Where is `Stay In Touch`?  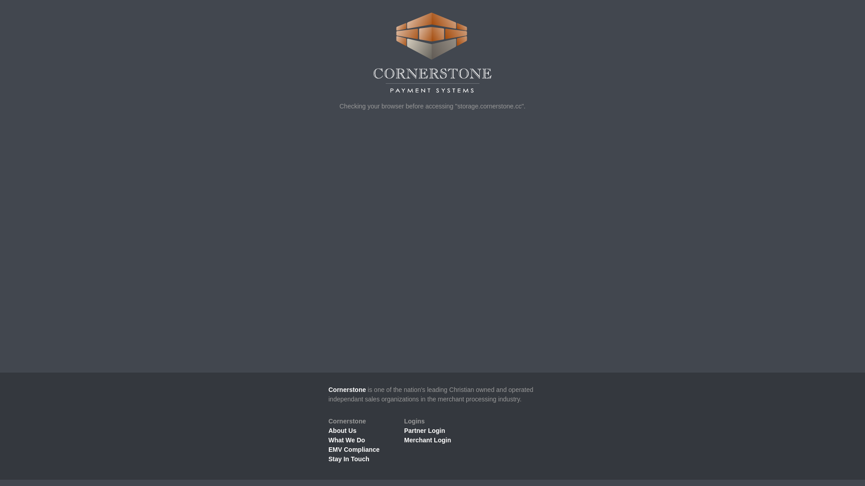
Stay In Touch is located at coordinates (349, 459).